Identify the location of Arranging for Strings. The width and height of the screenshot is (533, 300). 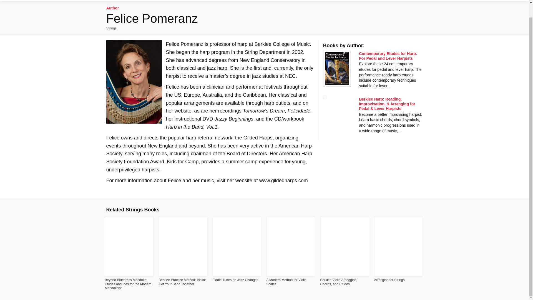
(389, 280).